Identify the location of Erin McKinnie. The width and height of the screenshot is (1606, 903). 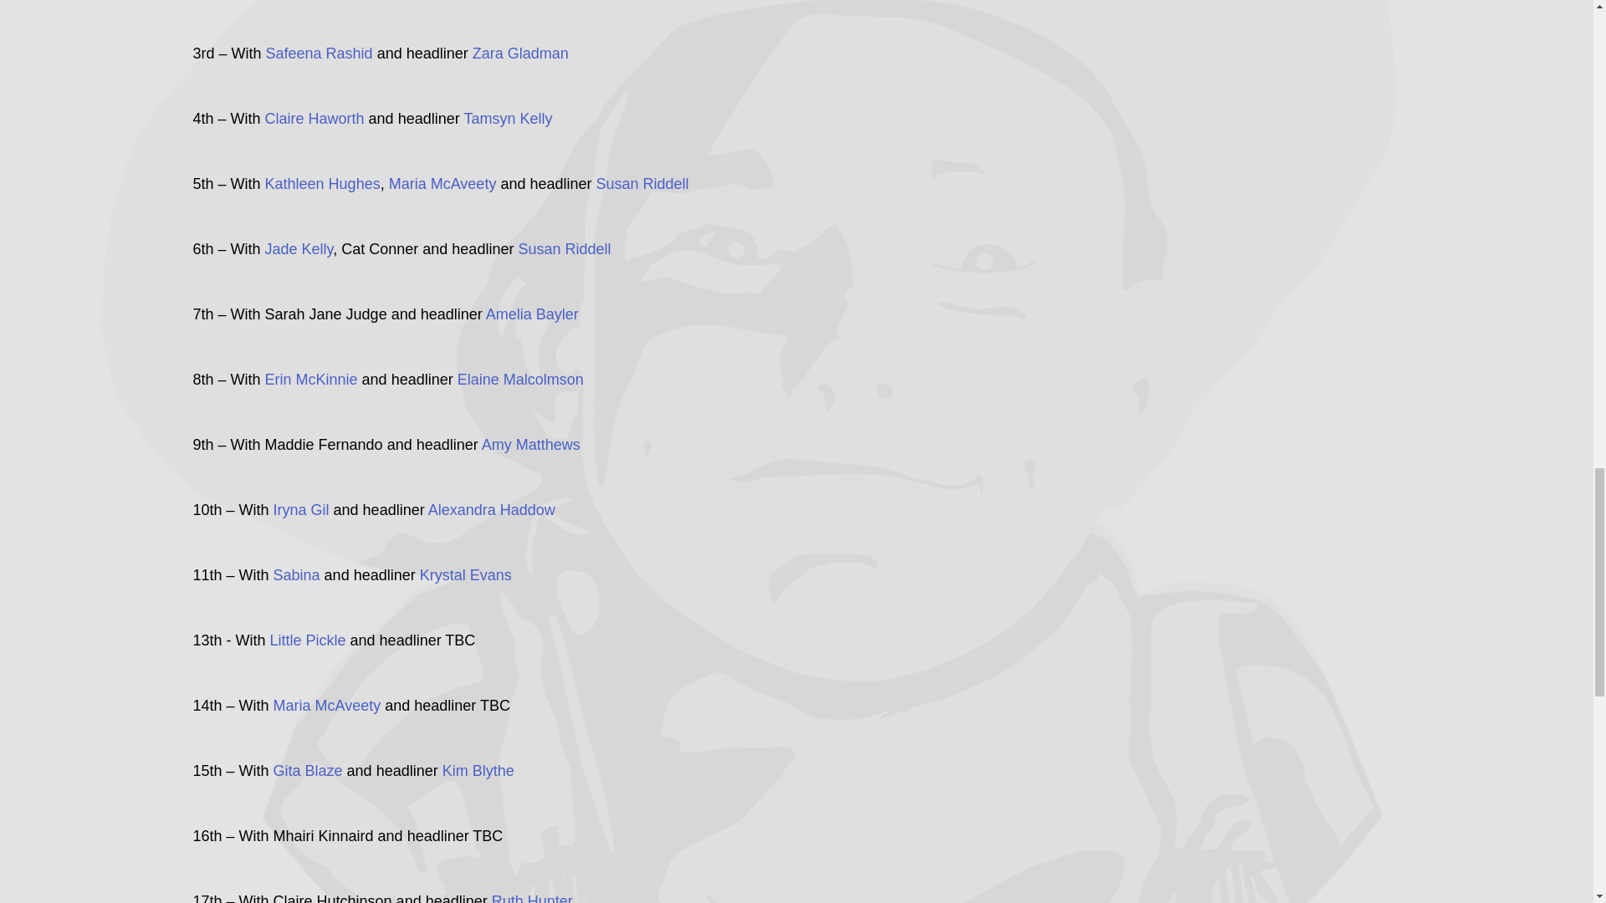
(311, 380).